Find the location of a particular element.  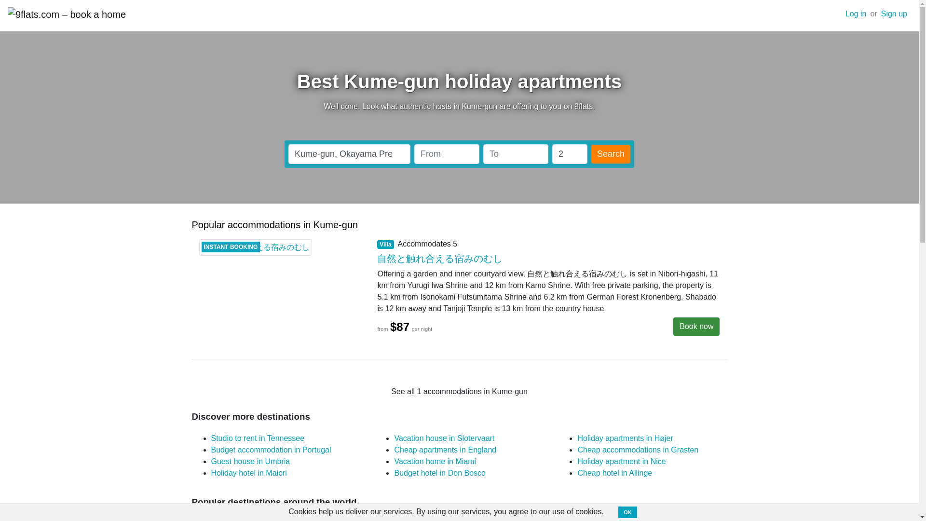

Holiday apartment in Nice is located at coordinates (621, 461).